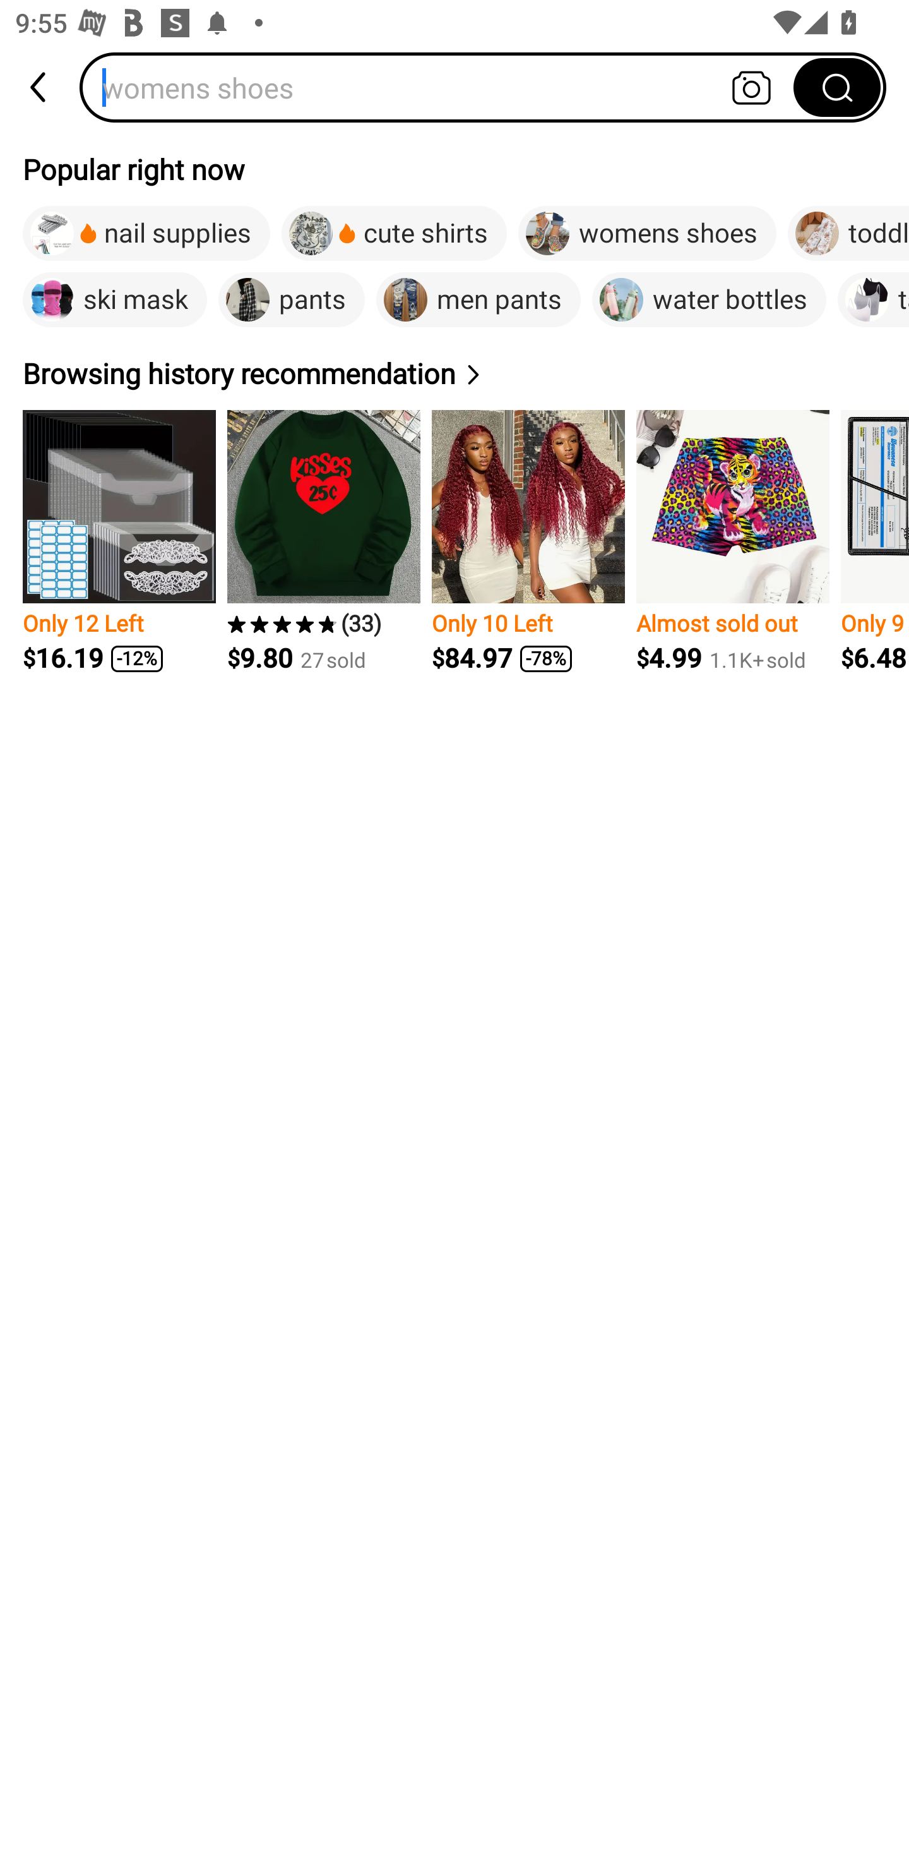 This screenshot has width=909, height=1870. What do you see at coordinates (394, 234) in the screenshot?
I see `cute shirts` at bounding box center [394, 234].